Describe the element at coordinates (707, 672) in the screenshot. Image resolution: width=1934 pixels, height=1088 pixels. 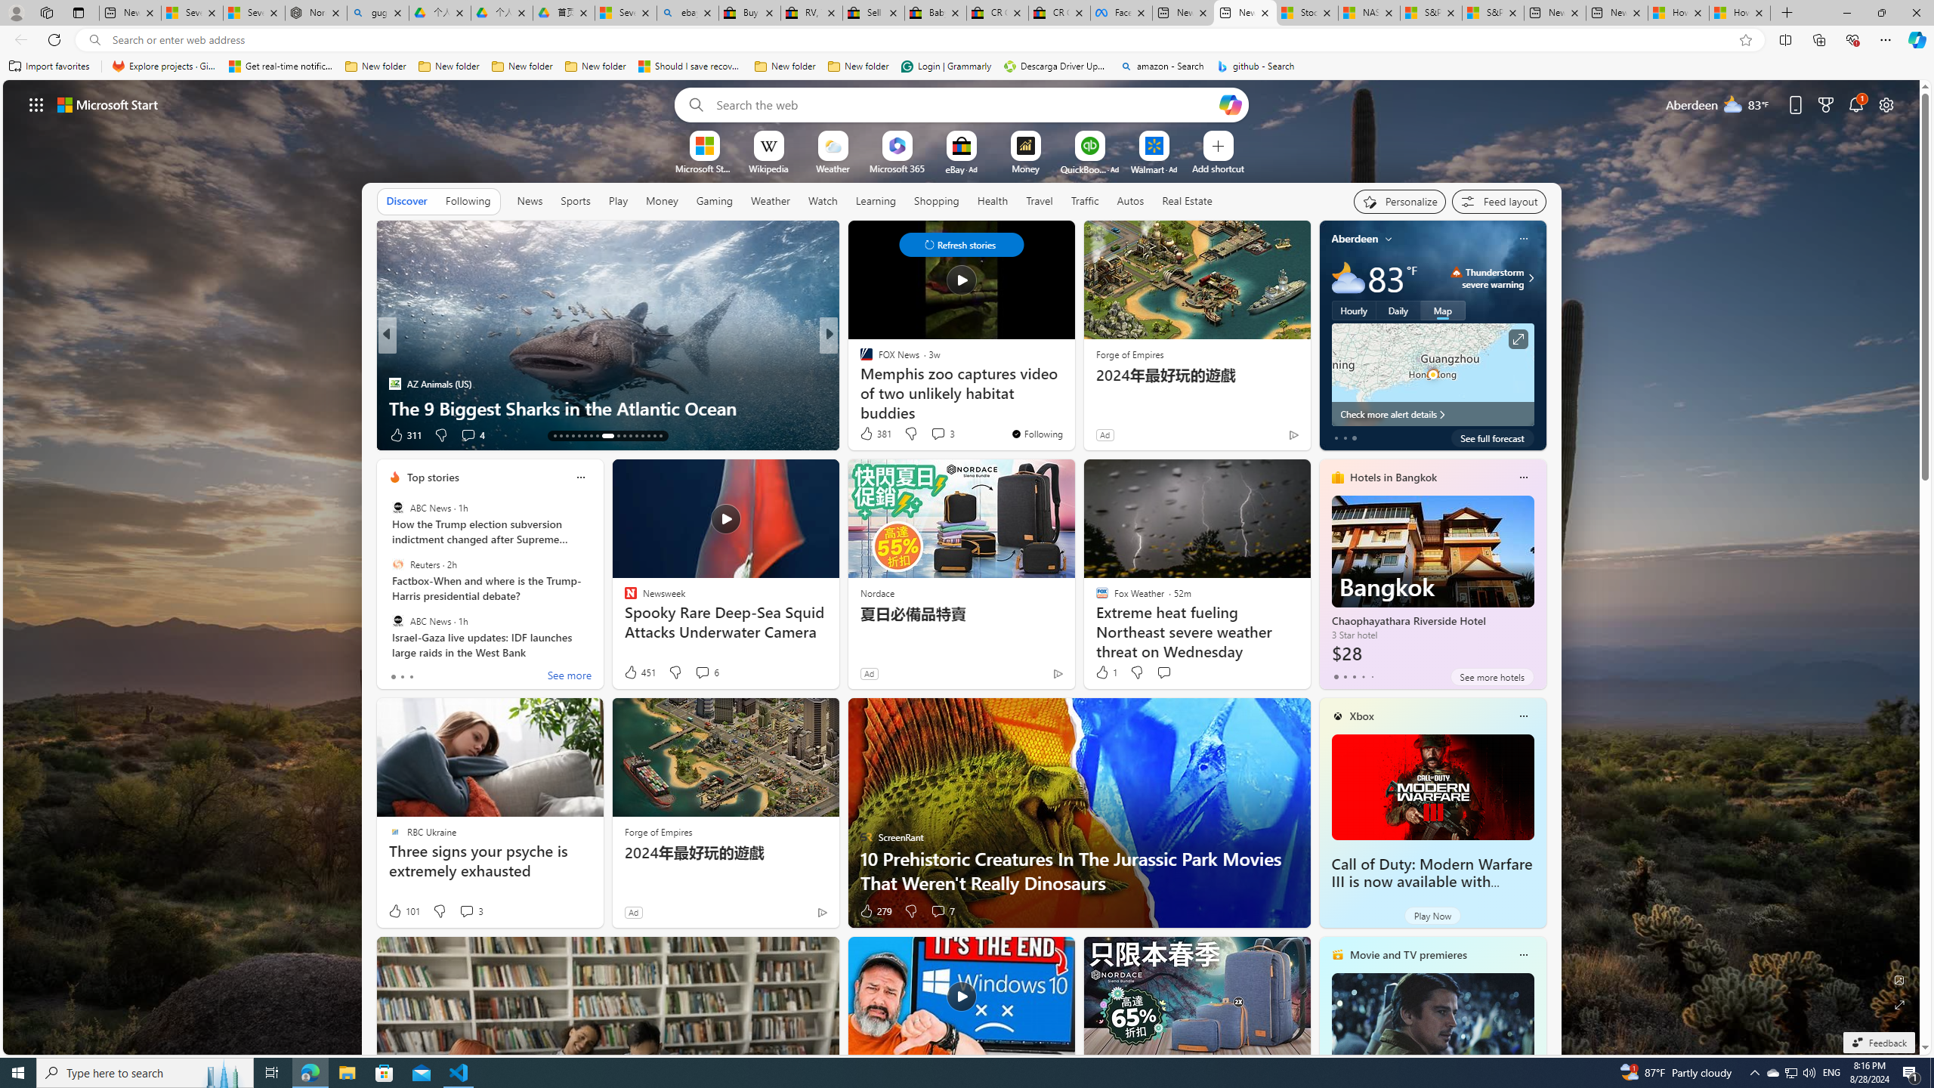
I see `View comments 6 Comment` at that location.